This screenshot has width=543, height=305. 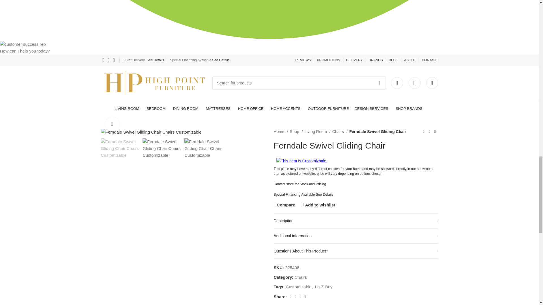 I want to click on ABOUT, so click(x=410, y=60).